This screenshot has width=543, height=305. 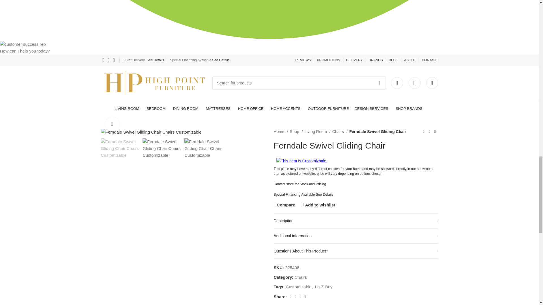 I want to click on ABOUT, so click(x=410, y=60).